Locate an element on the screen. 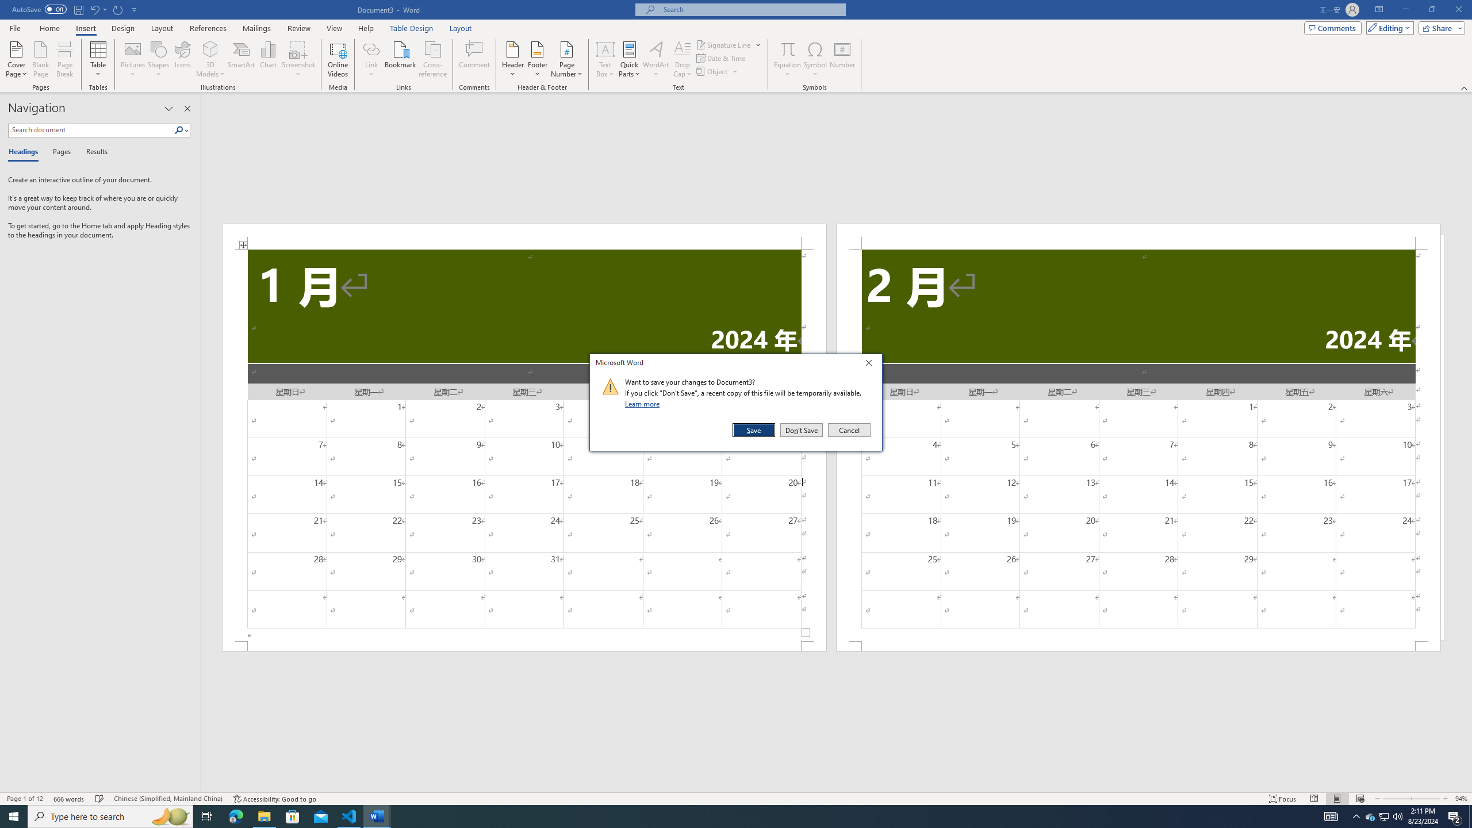 The height and width of the screenshot is (828, 1472). Footer is located at coordinates (537, 59).